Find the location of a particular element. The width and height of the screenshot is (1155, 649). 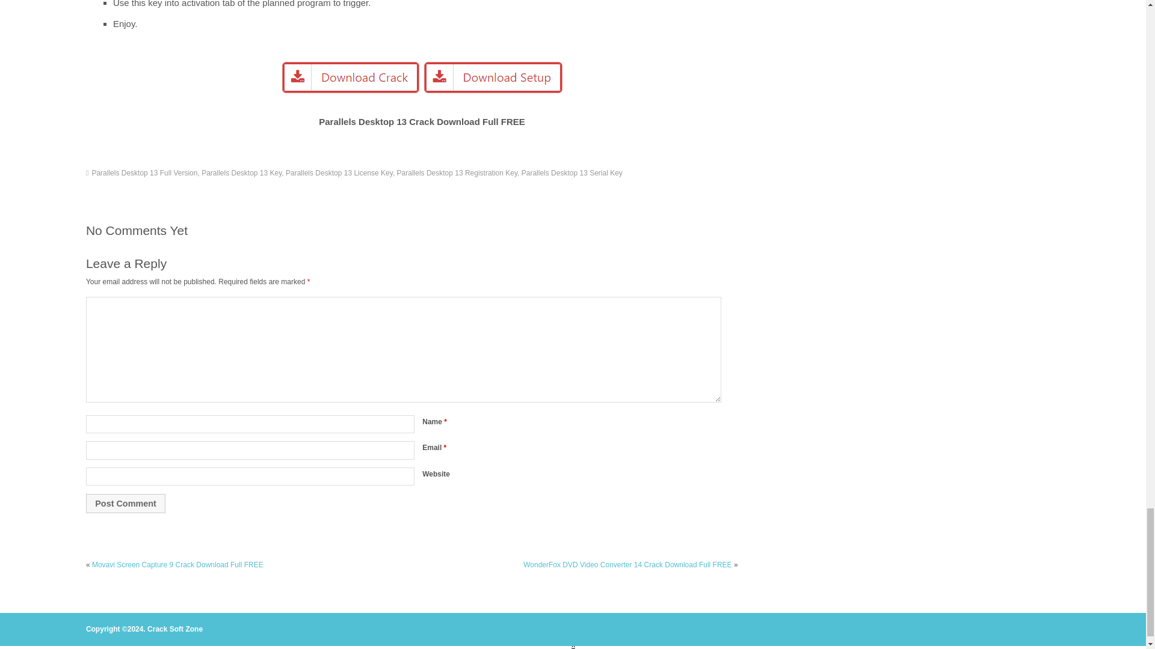

Post Comment is located at coordinates (125, 504).